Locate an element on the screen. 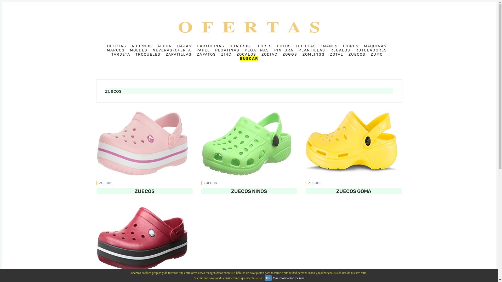  ZUMO is located at coordinates (377, 55).